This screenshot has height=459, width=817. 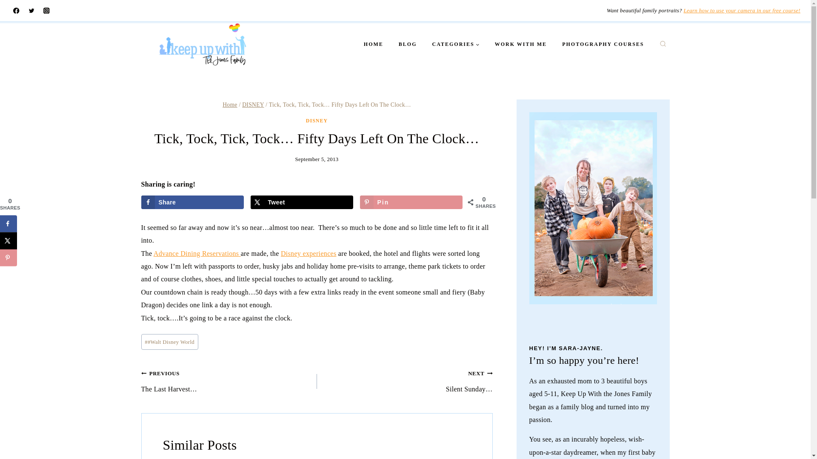 I want to click on HOME, so click(x=374, y=44).